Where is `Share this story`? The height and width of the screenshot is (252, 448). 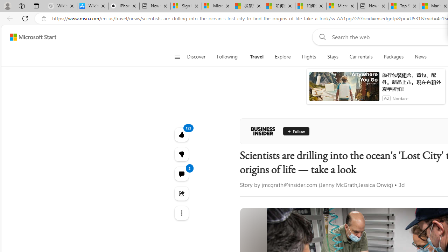 Share this story is located at coordinates (181, 193).